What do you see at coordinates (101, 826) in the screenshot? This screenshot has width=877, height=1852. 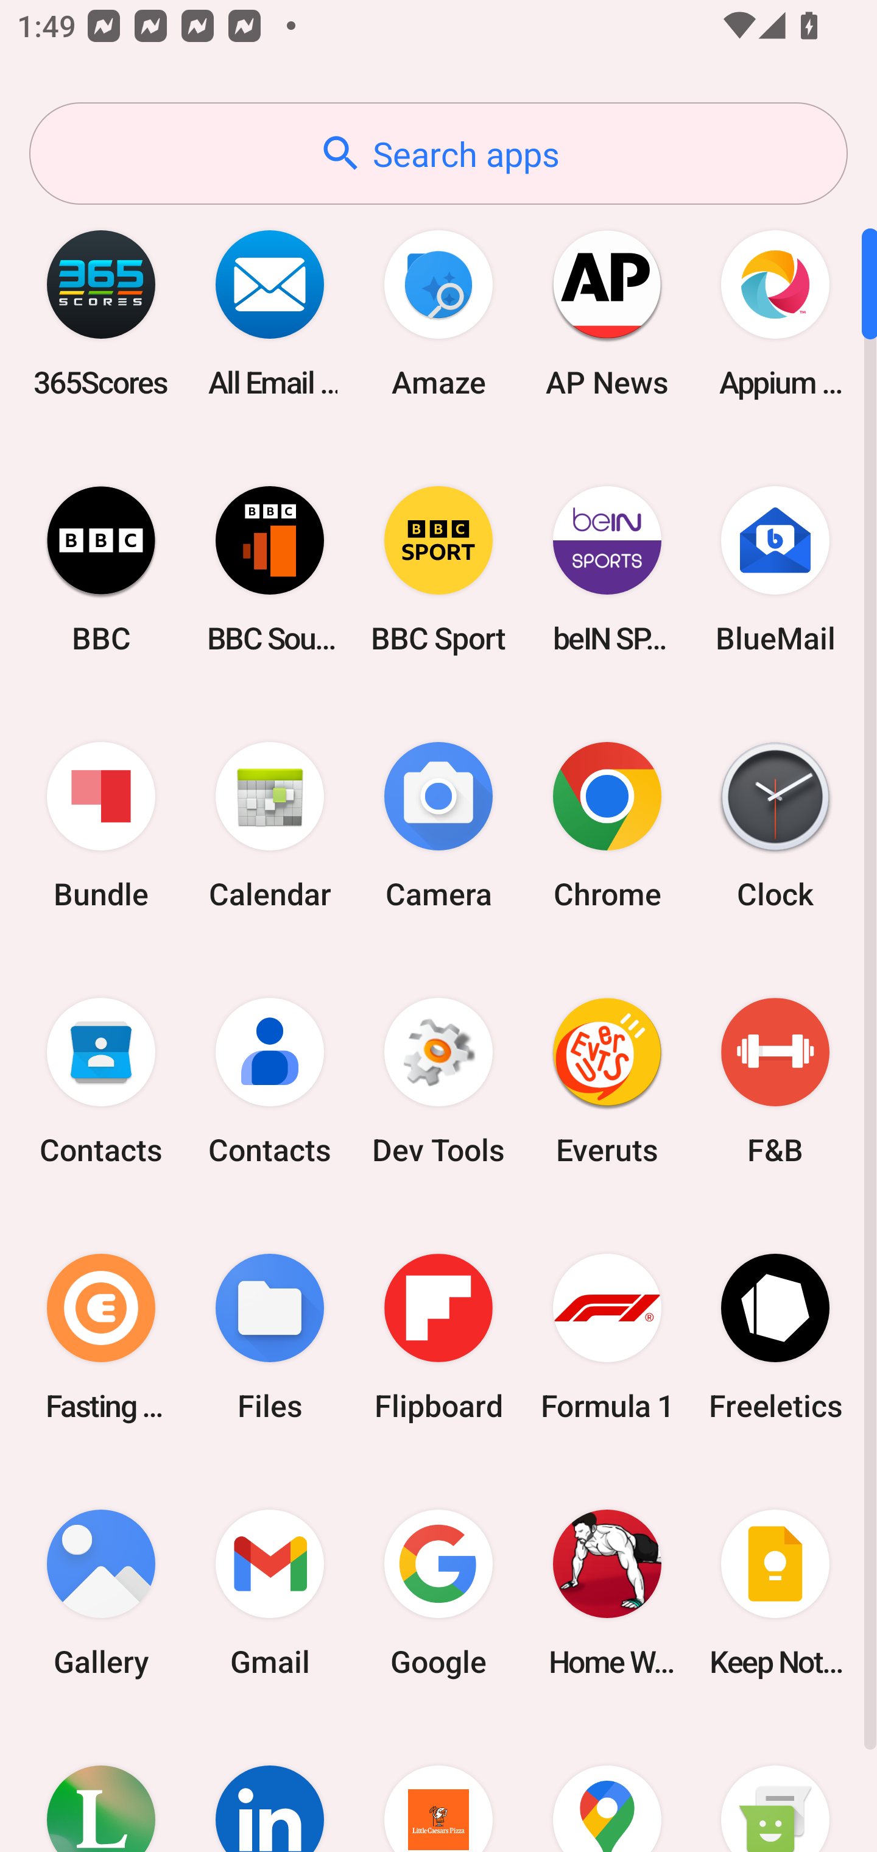 I see `Bundle` at bounding box center [101, 826].